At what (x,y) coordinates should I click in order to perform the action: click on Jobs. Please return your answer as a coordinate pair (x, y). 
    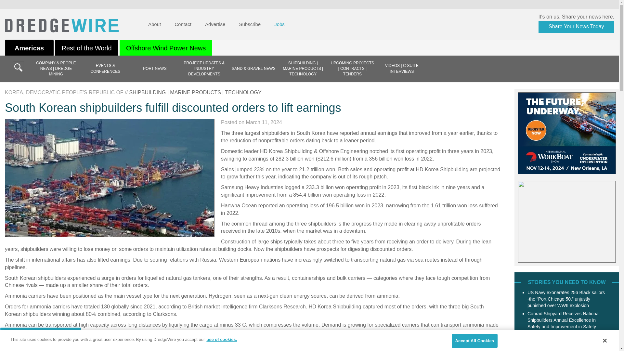
    Looking at the image, I should click on (279, 24).